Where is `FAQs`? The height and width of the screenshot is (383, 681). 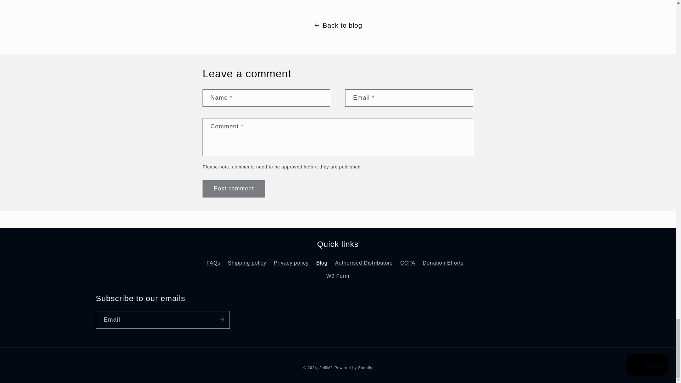 FAQs is located at coordinates (213, 264).